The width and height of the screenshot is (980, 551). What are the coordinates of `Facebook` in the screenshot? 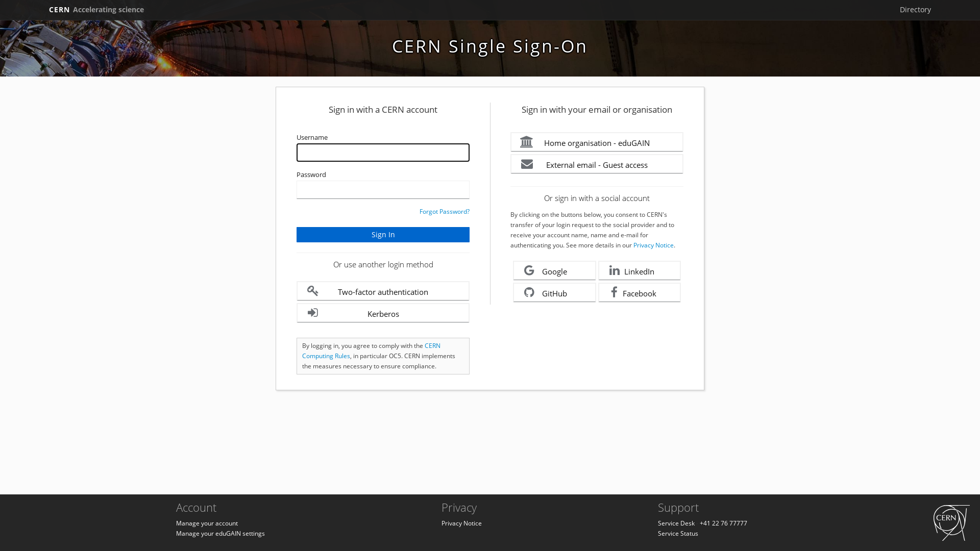 It's located at (640, 293).